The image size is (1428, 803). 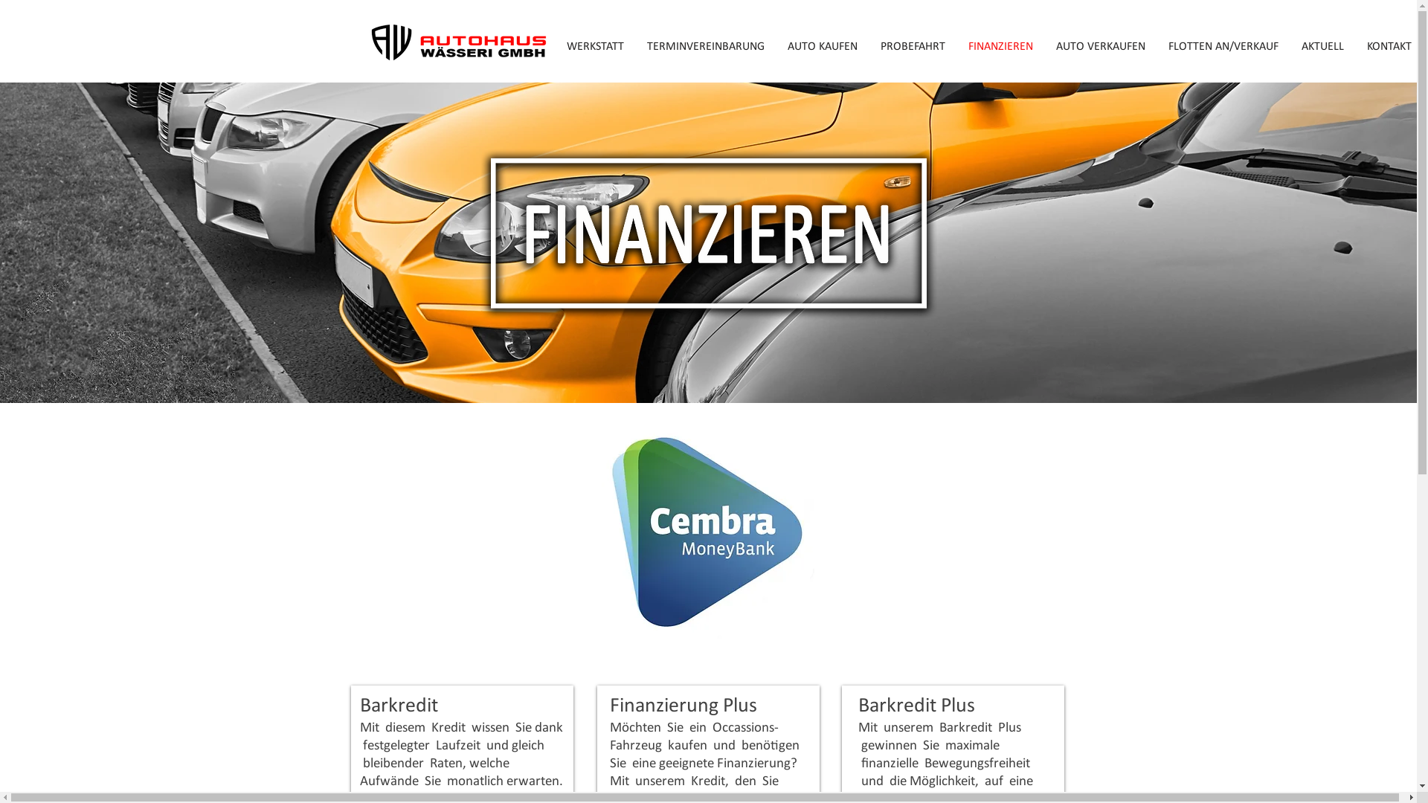 I want to click on FLOTTEN AN/VERKAUF, so click(x=1224, y=47).